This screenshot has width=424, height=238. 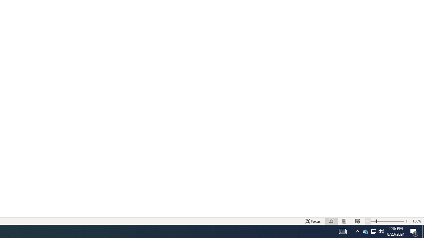 What do you see at coordinates (406, 221) in the screenshot?
I see `Increase Text Size` at bounding box center [406, 221].